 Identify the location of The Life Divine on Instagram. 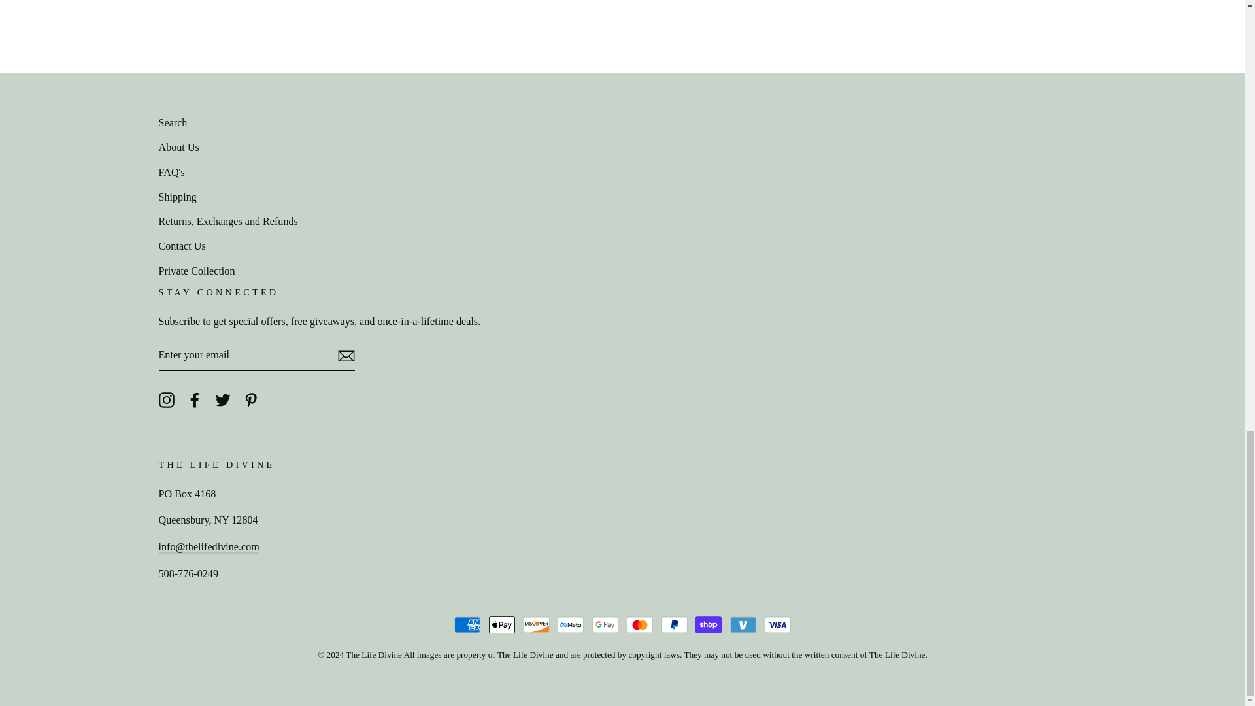
(166, 399).